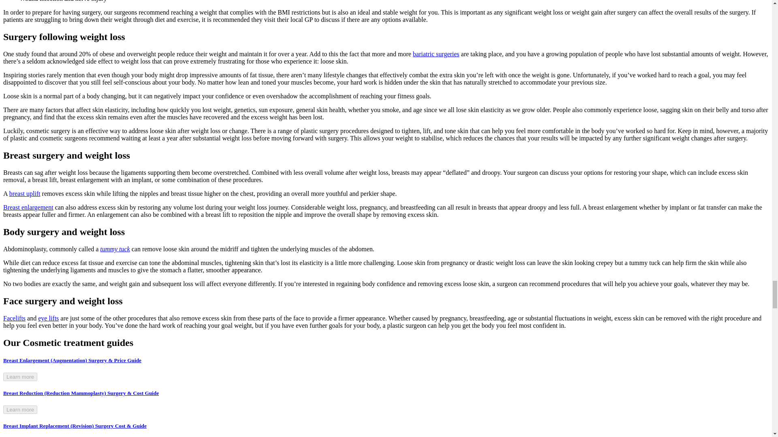  Describe the element at coordinates (25, 193) in the screenshot. I see `breast uplift` at that location.